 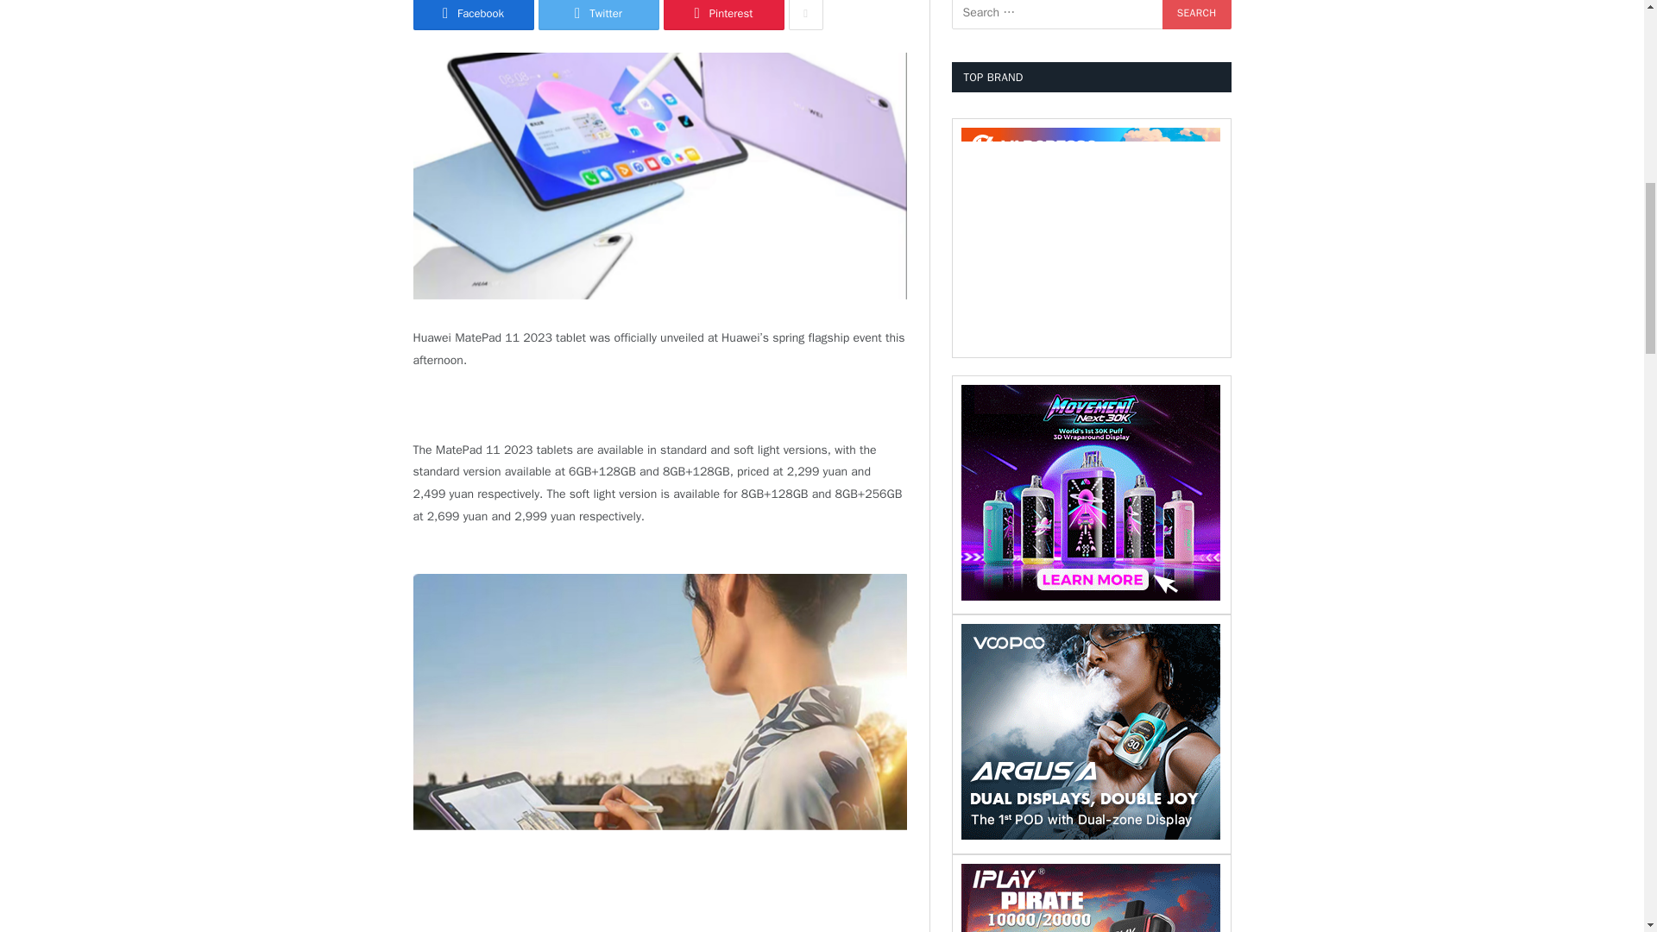 What do you see at coordinates (723, 15) in the screenshot?
I see `Share on Pinterest` at bounding box center [723, 15].